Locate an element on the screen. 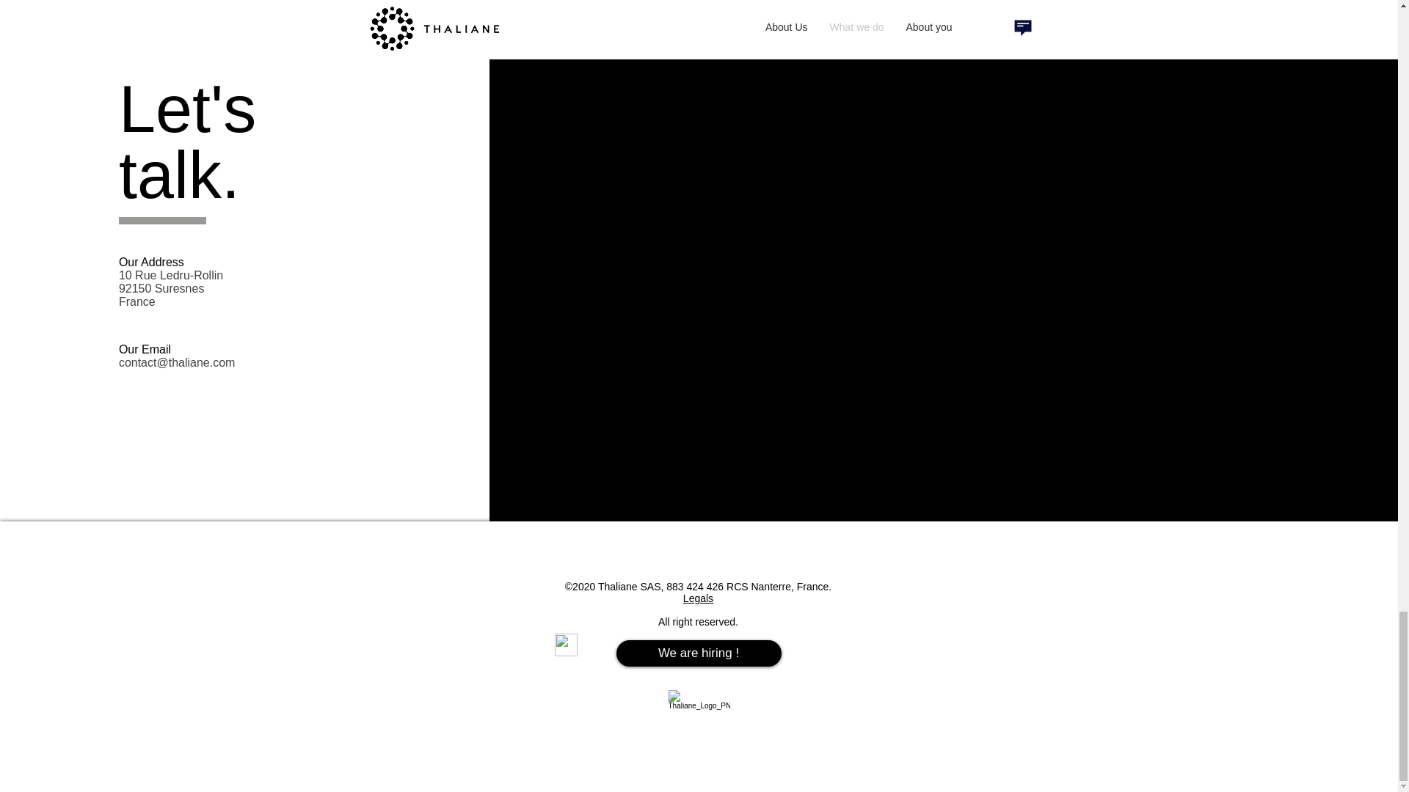  Legals is located at coordinates (698, 598).